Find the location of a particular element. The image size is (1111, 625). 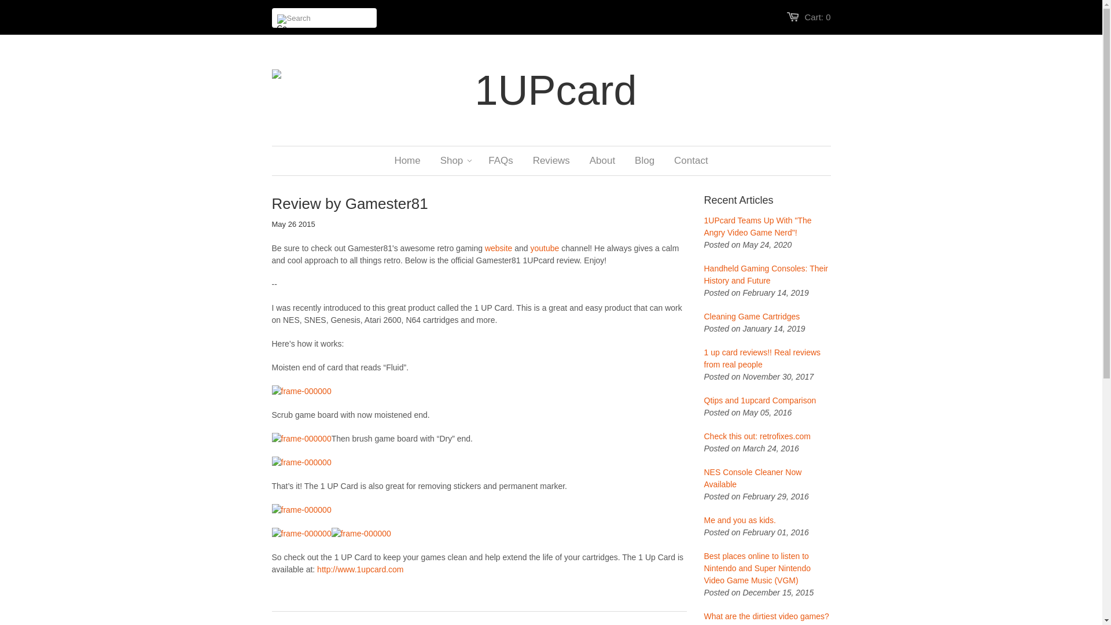

FAQs is located at coordinates (501, 161).